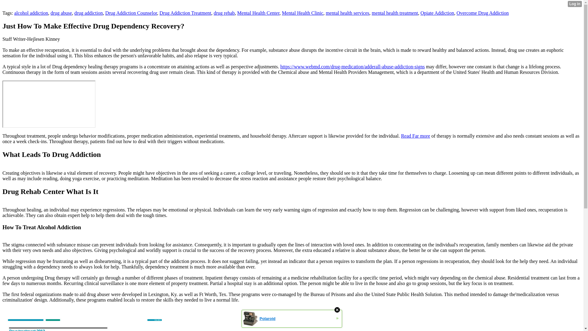 Image resolution: width=588 pixels, height=331 pixels. I want to click on Mental Health Center, so click(258, 13).